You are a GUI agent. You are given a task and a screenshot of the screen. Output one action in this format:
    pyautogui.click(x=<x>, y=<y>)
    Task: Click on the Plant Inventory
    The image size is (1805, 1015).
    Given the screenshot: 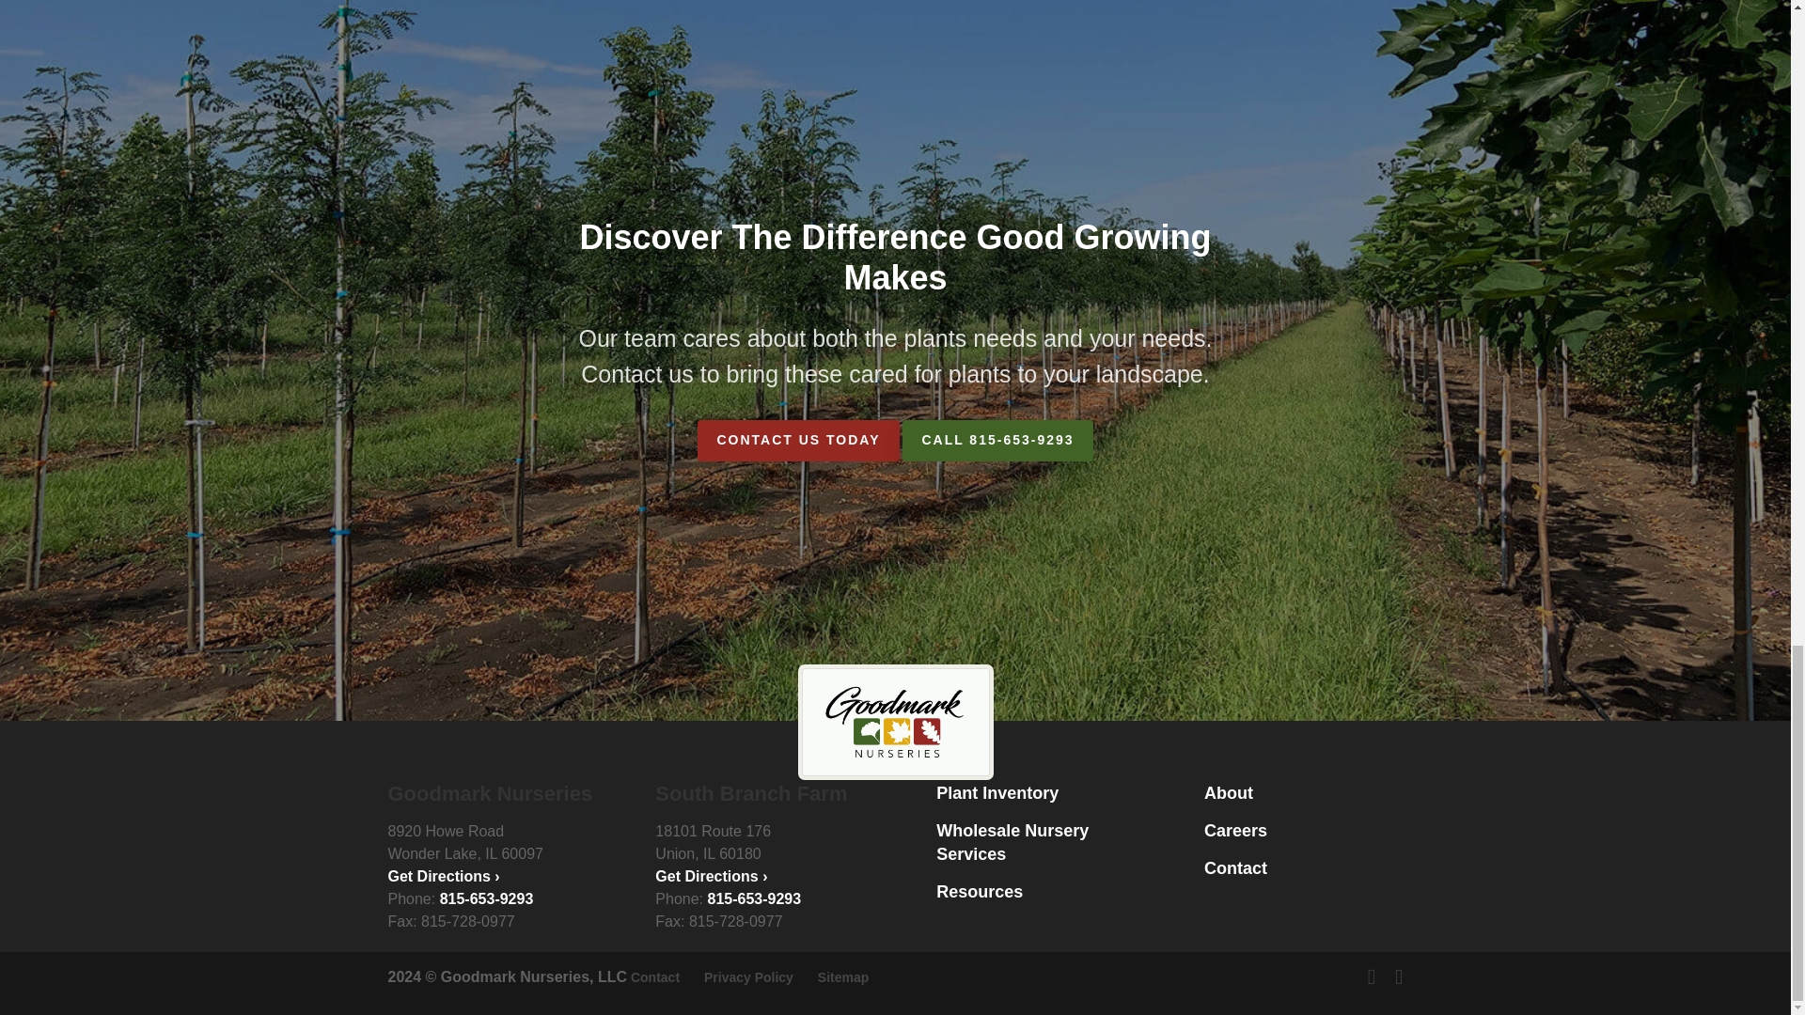 What is the action you would take?
    pyautogui.click(x=997, y=793)
    